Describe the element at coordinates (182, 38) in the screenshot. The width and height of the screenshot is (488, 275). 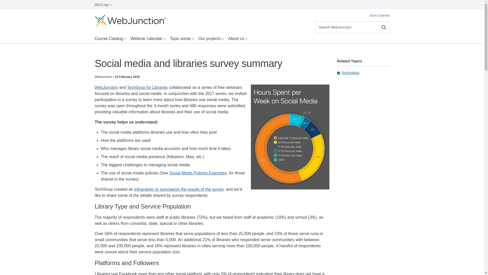
I see `Topic areas` at that location.